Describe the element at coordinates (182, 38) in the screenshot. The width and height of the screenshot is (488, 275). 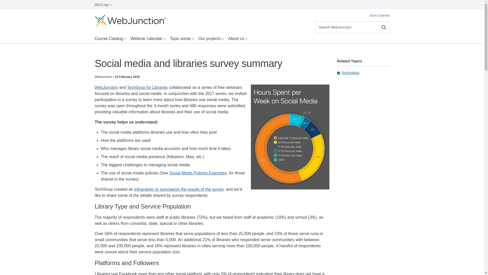
I see `Topic areas` at that location.